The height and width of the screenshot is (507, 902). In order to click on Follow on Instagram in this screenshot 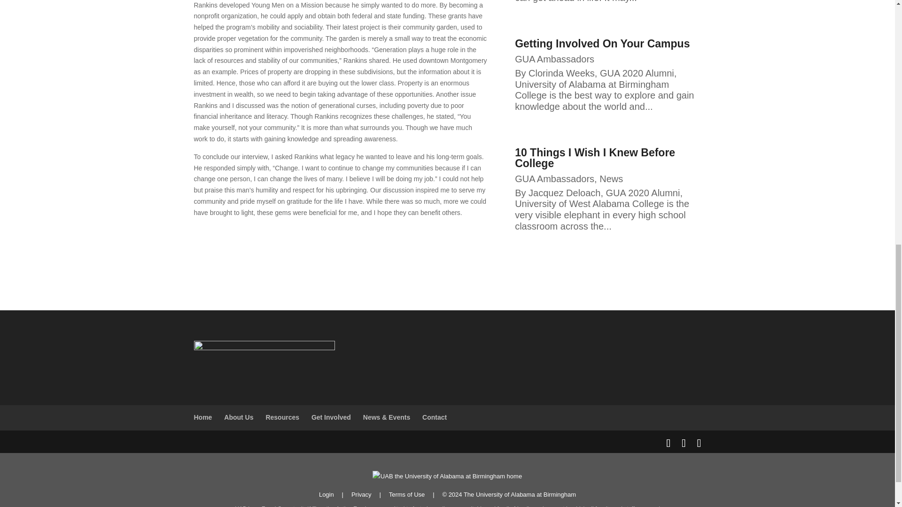, I will do `click(340, 239)`.